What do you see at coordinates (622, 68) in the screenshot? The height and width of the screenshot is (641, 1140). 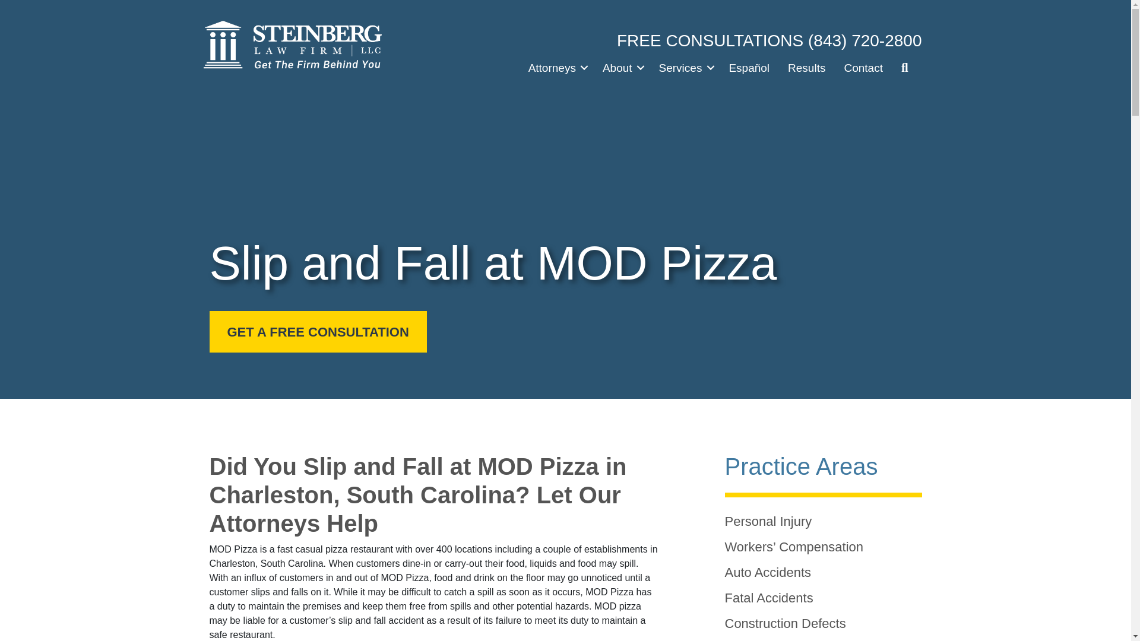 I see `About` at bounding box center [622, 68].